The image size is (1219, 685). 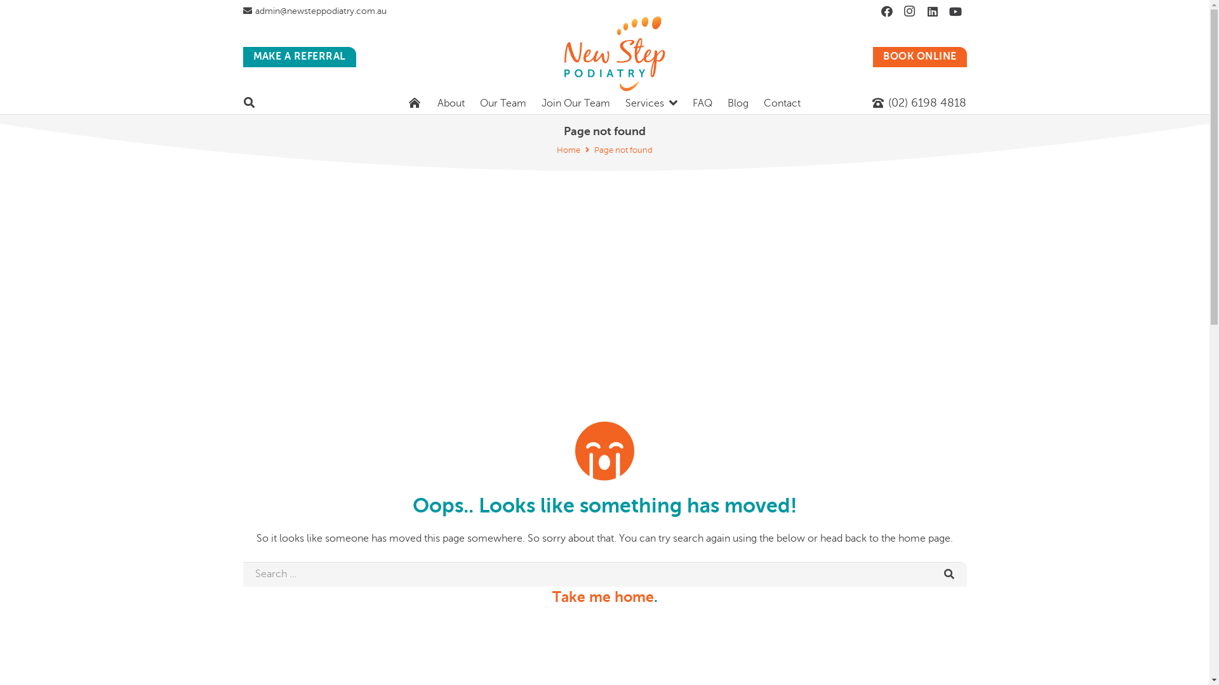 What do you see at coordinates (604, 506) in the screenshot?
I see `Oops.. Looks like something has moved!` at bounding box center [604, 506].